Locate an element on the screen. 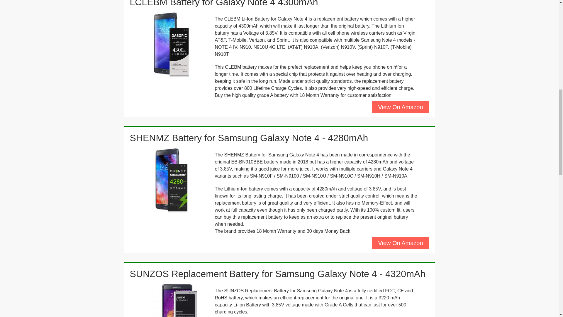 This screenshot has height=317, width=563. SHENMZ Battery for Samsung Galaxy Note 4 - 4280mAh is located at coordinates (249, 138).